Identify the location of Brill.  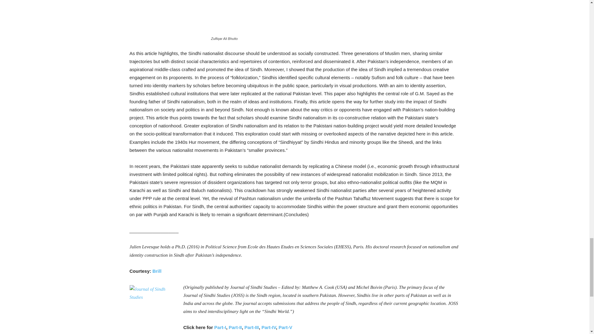
(157, 271).